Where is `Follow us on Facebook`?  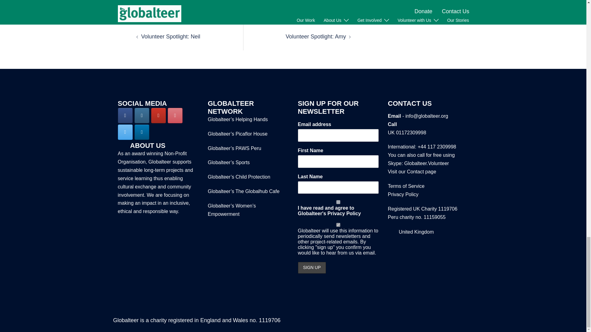
Follow us on Facebook is located at coordinates (125, 116).